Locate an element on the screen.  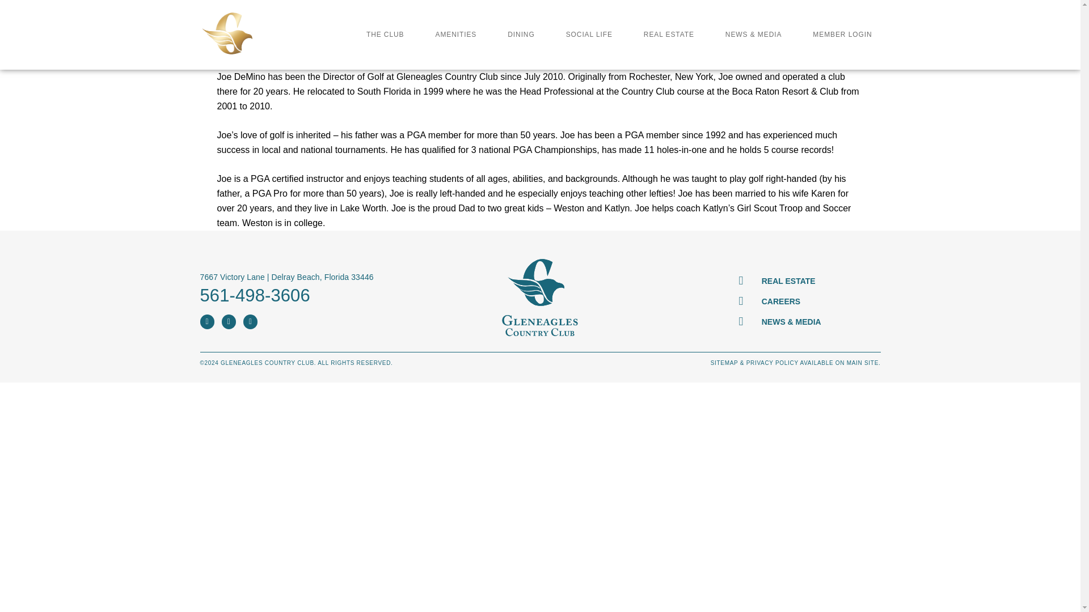
REAL ESTATE is located at coordinates (668, 34).